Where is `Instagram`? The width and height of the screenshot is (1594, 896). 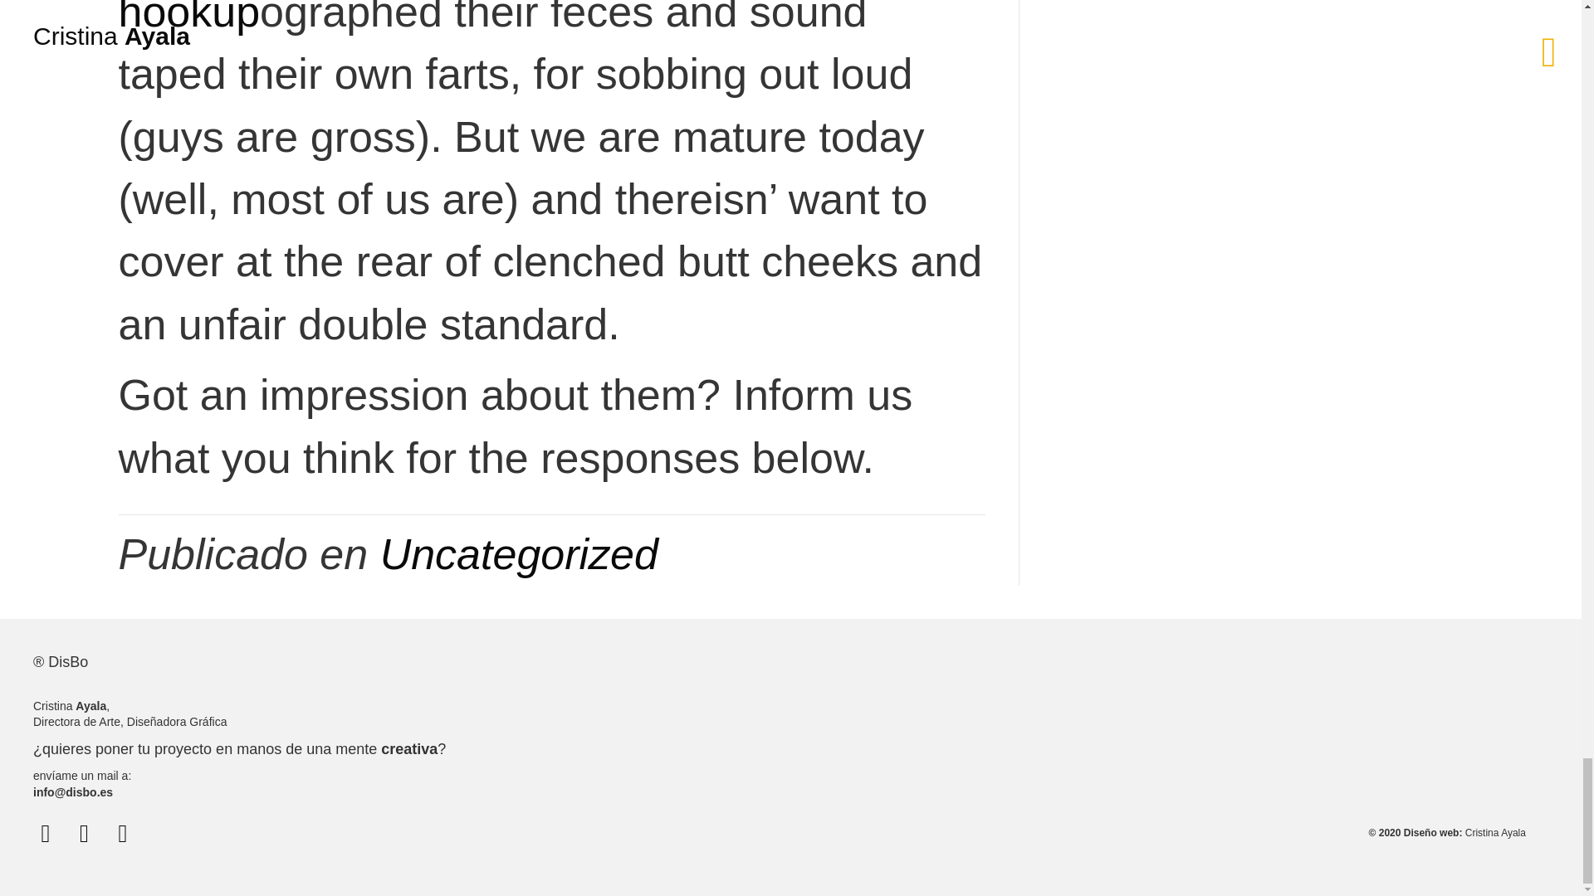 Instagram is located at coordinates (83, 833).